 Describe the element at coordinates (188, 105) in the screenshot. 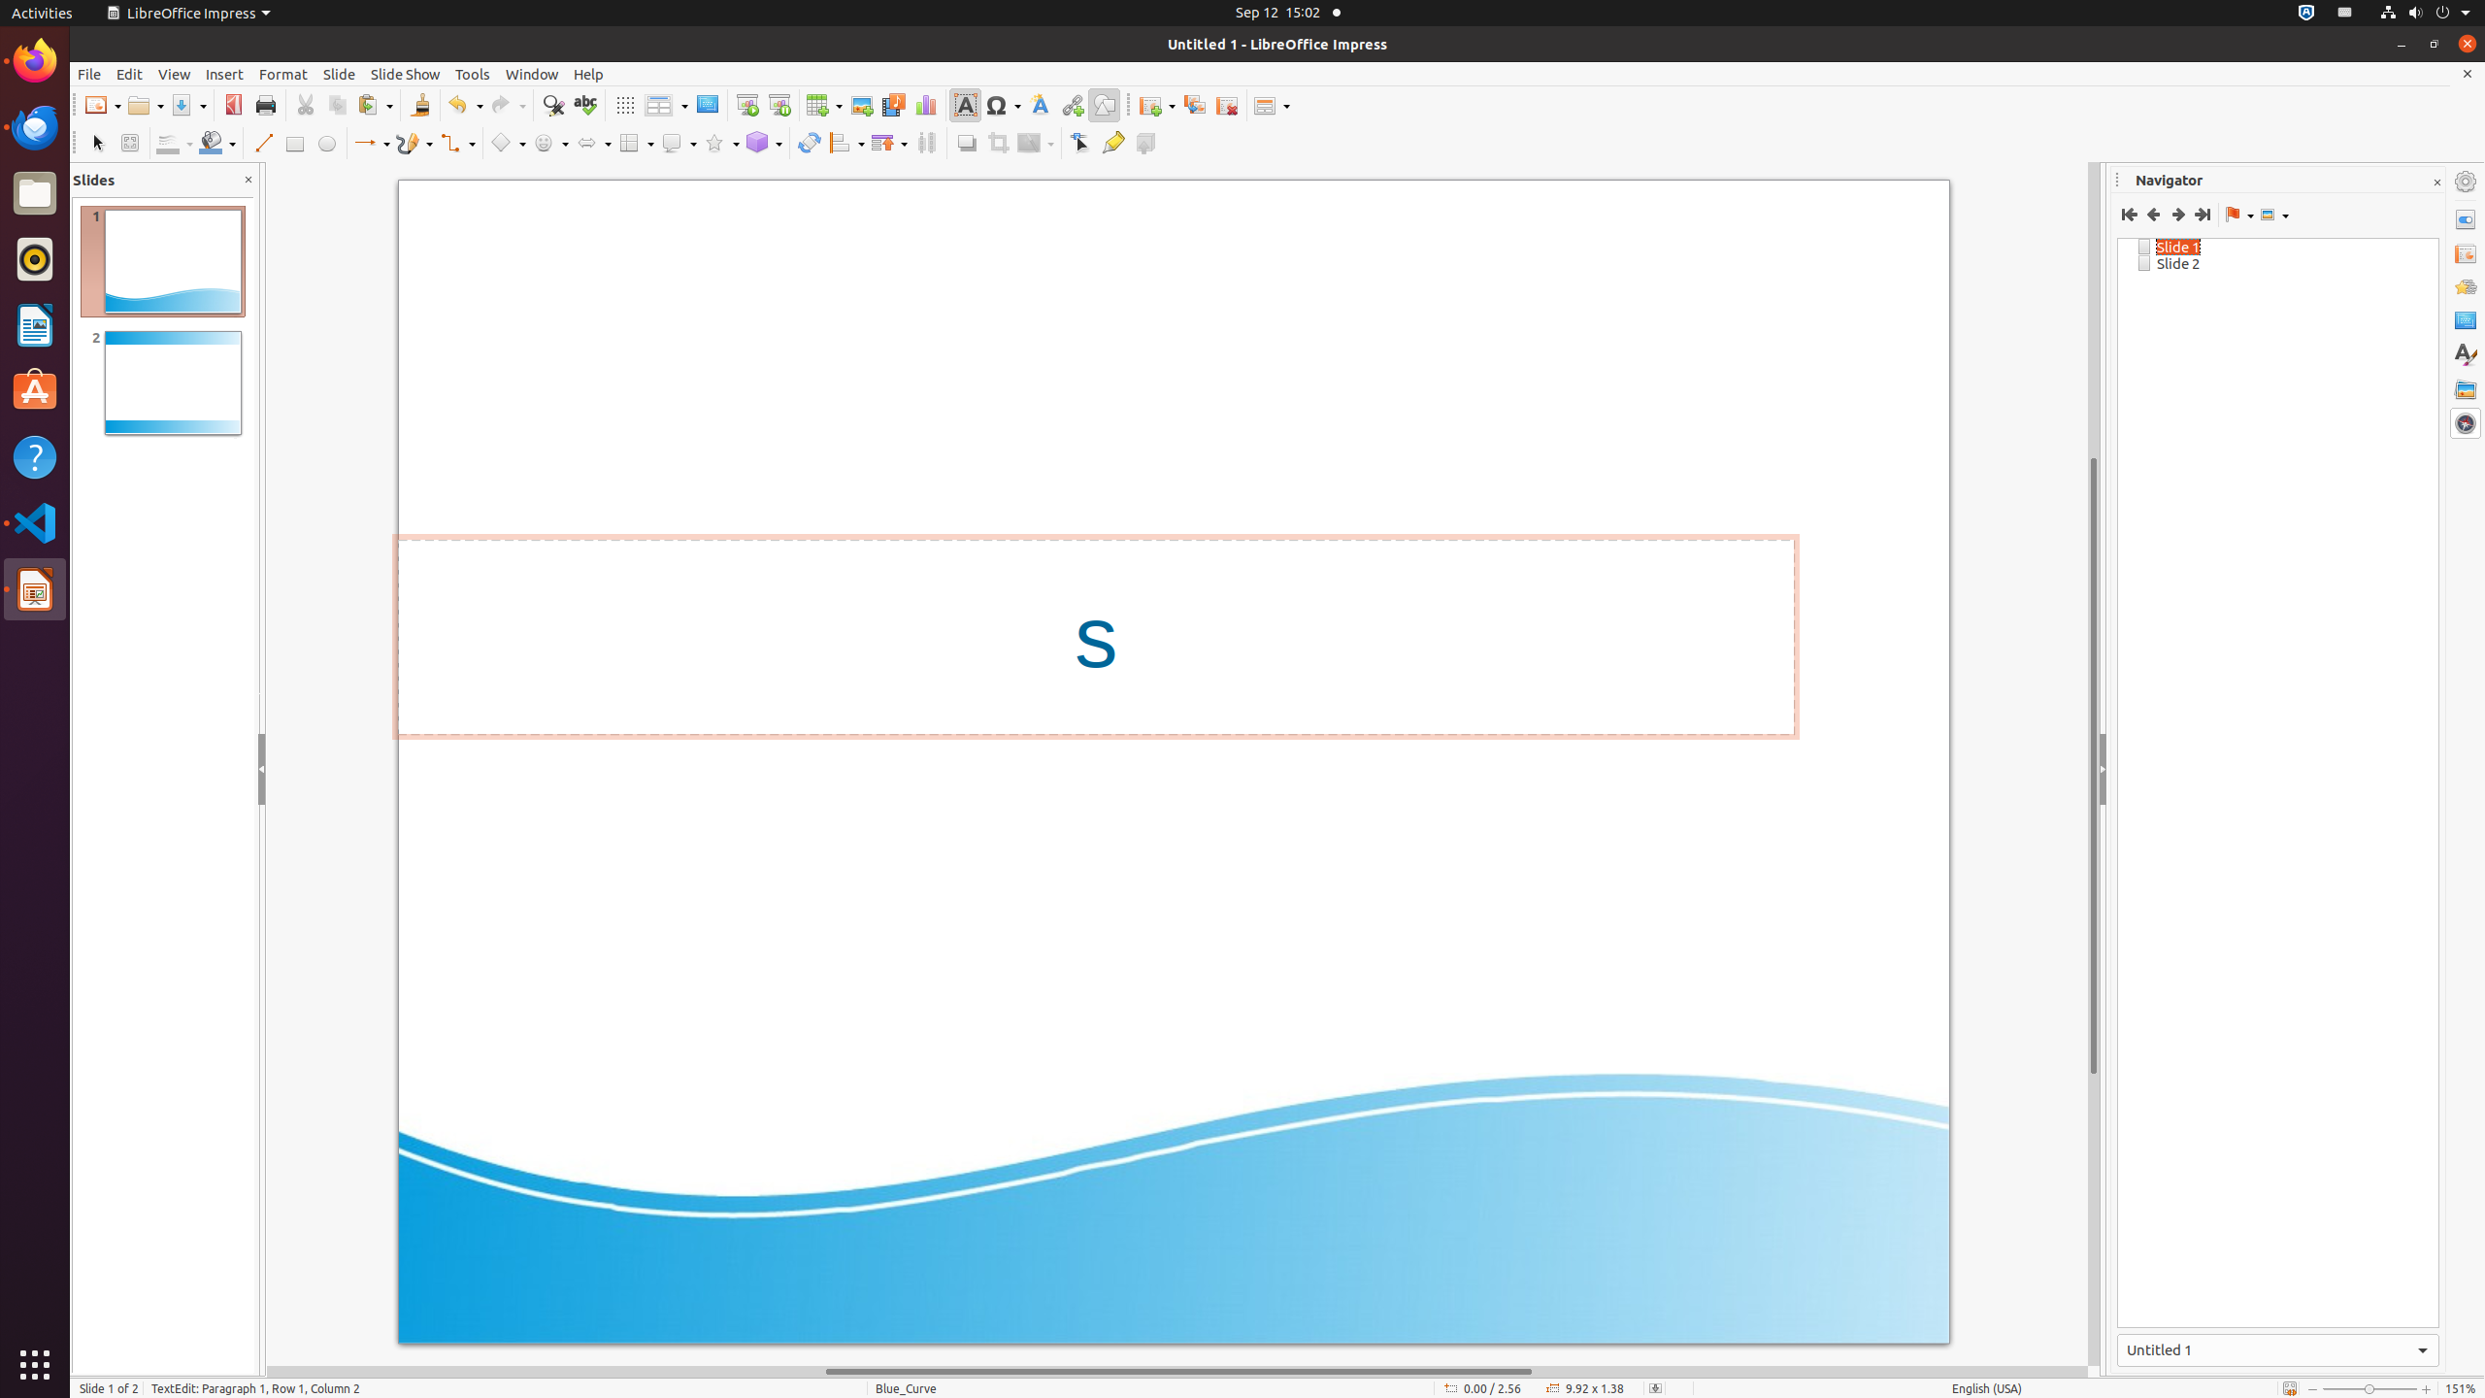

I see `Save` at that location.